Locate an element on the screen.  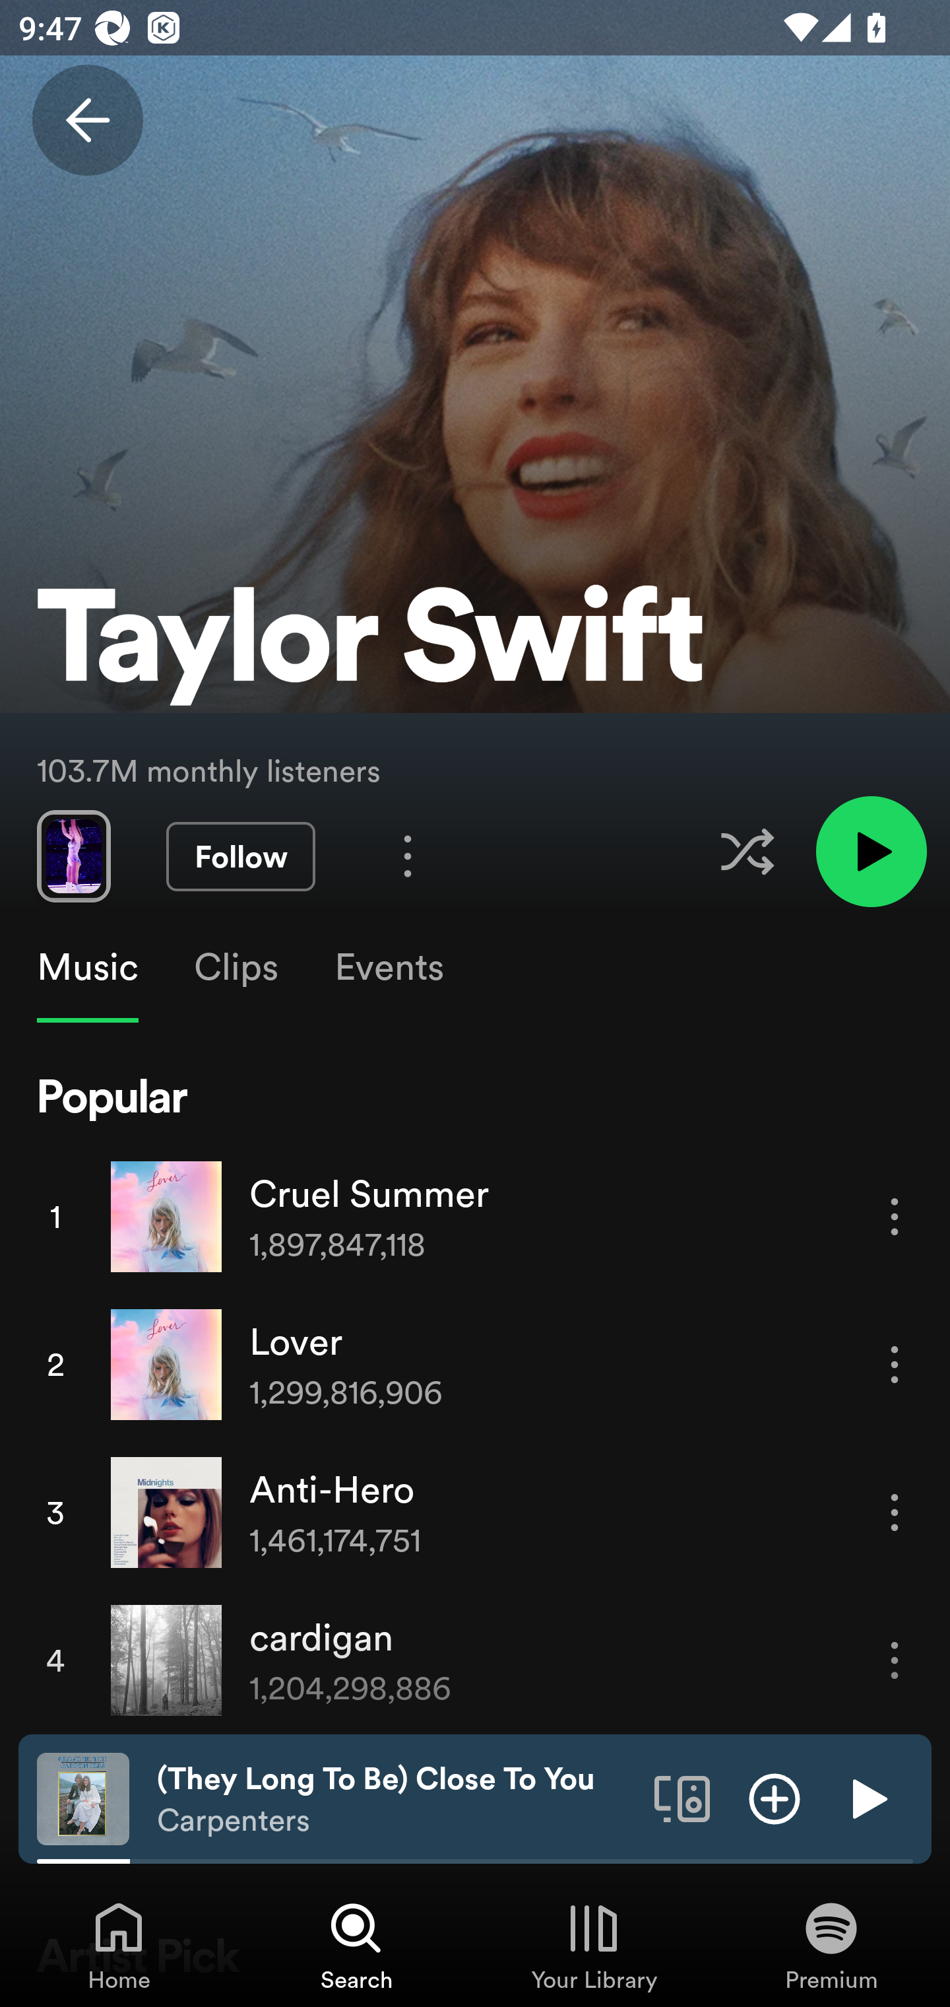
More options for song Cruel Summer is located at coordinates (895, 1217).